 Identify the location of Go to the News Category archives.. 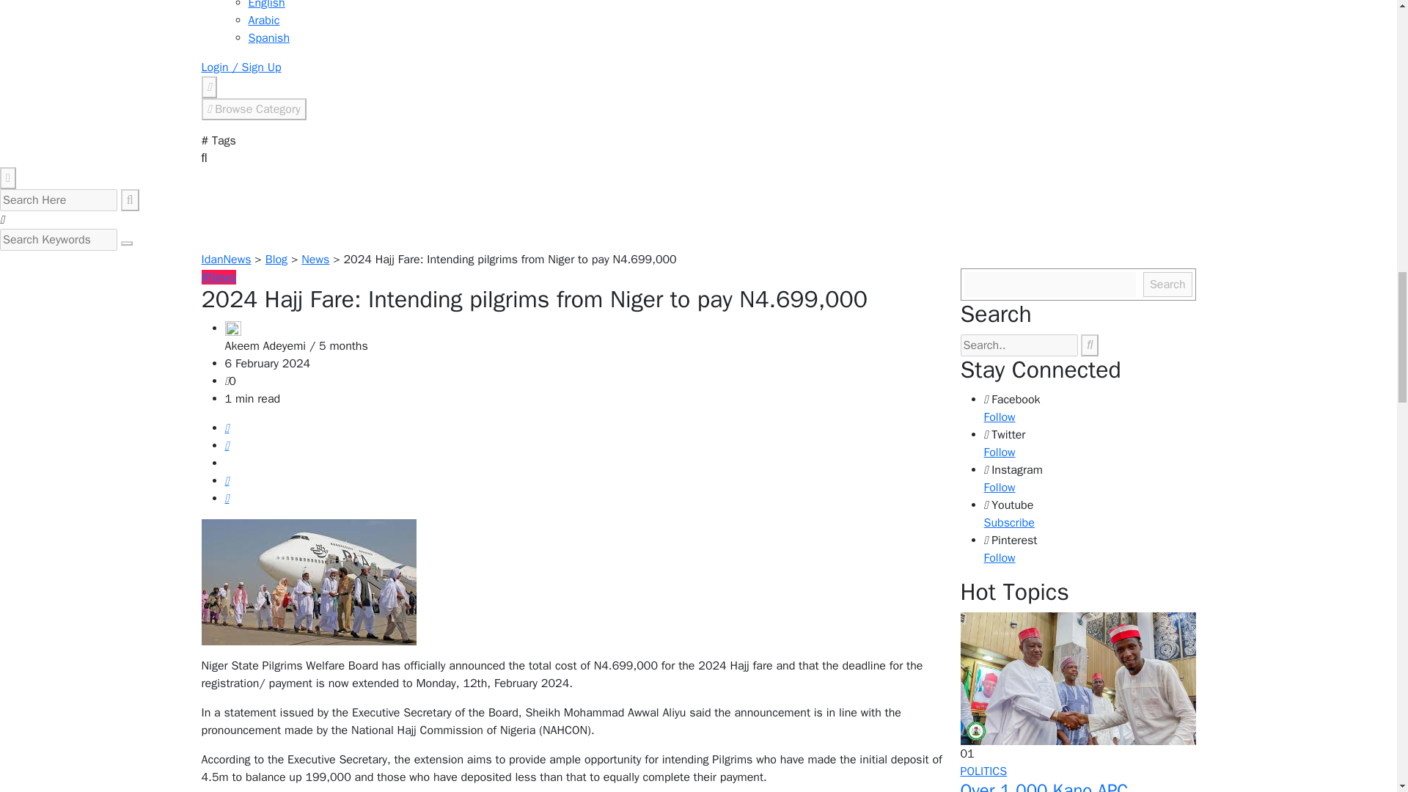
(315, 260).